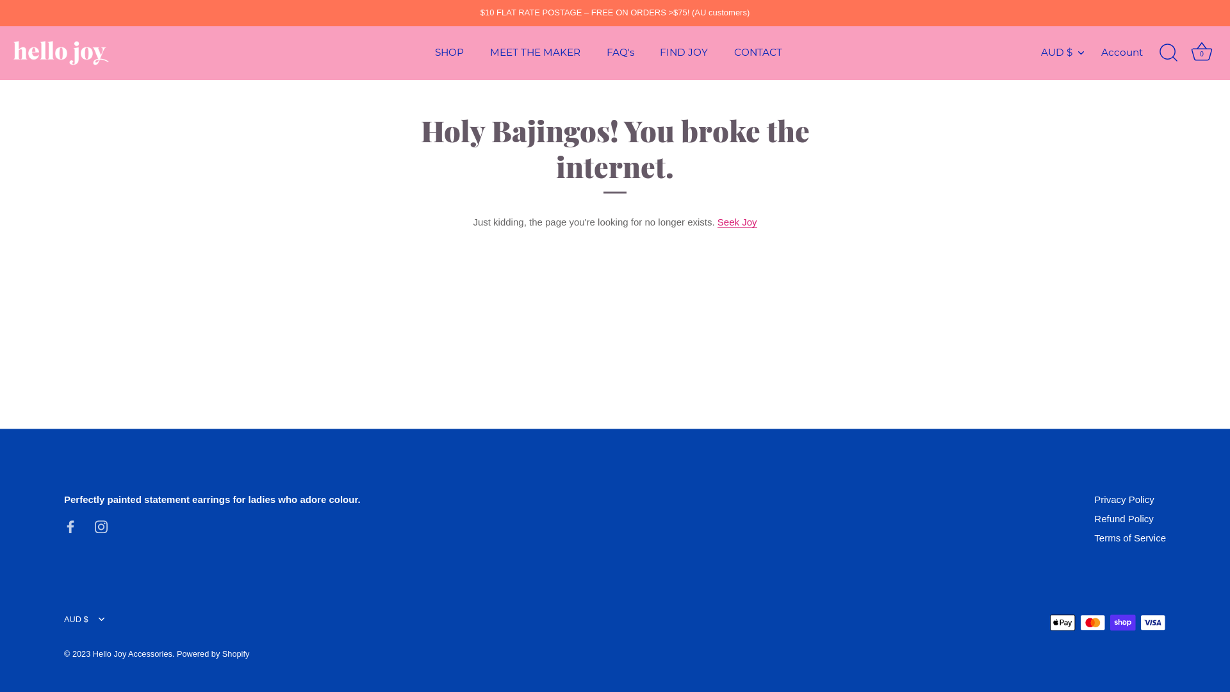  What do you see at coordinates (1133, 53) in the screenshot?
I see `Account` at bounding box center [1133, 53].